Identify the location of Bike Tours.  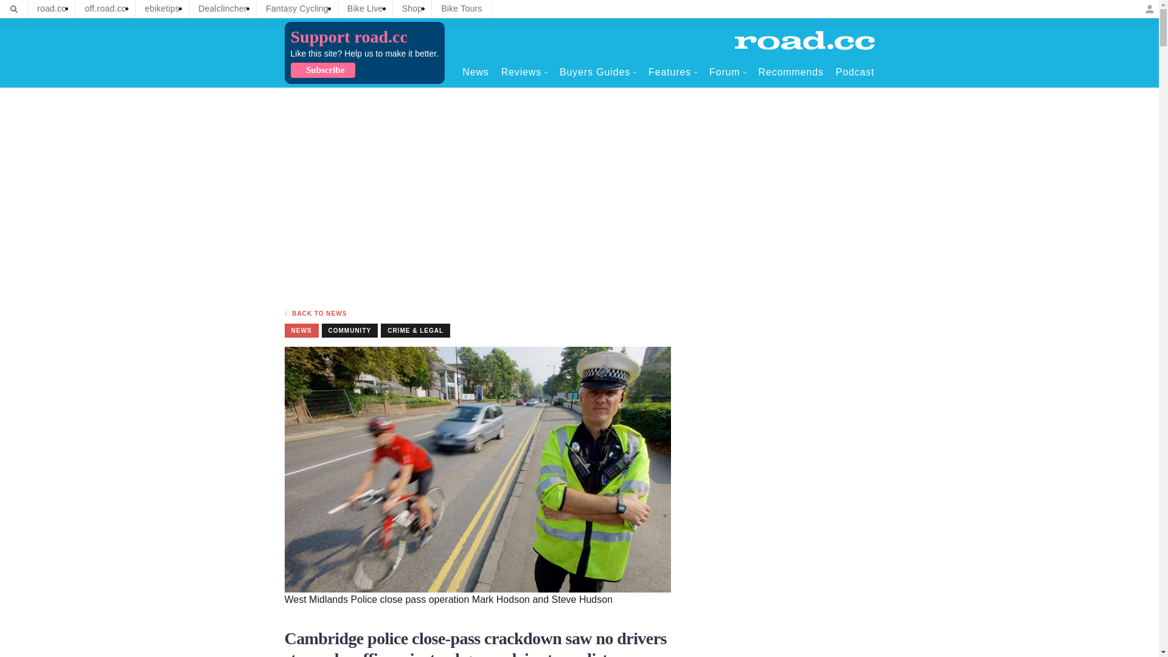
(461, 9).